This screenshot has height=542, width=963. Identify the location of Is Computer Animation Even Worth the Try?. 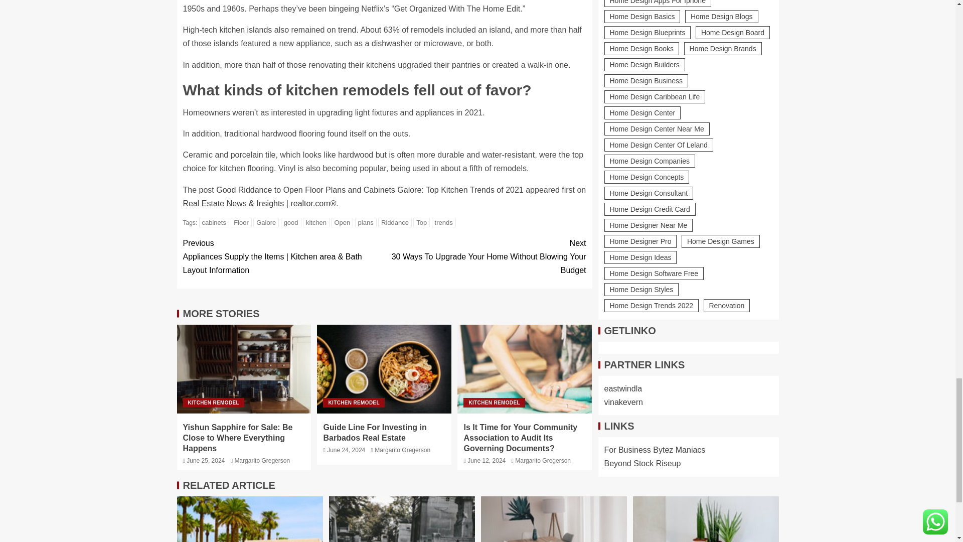
(249, 519).